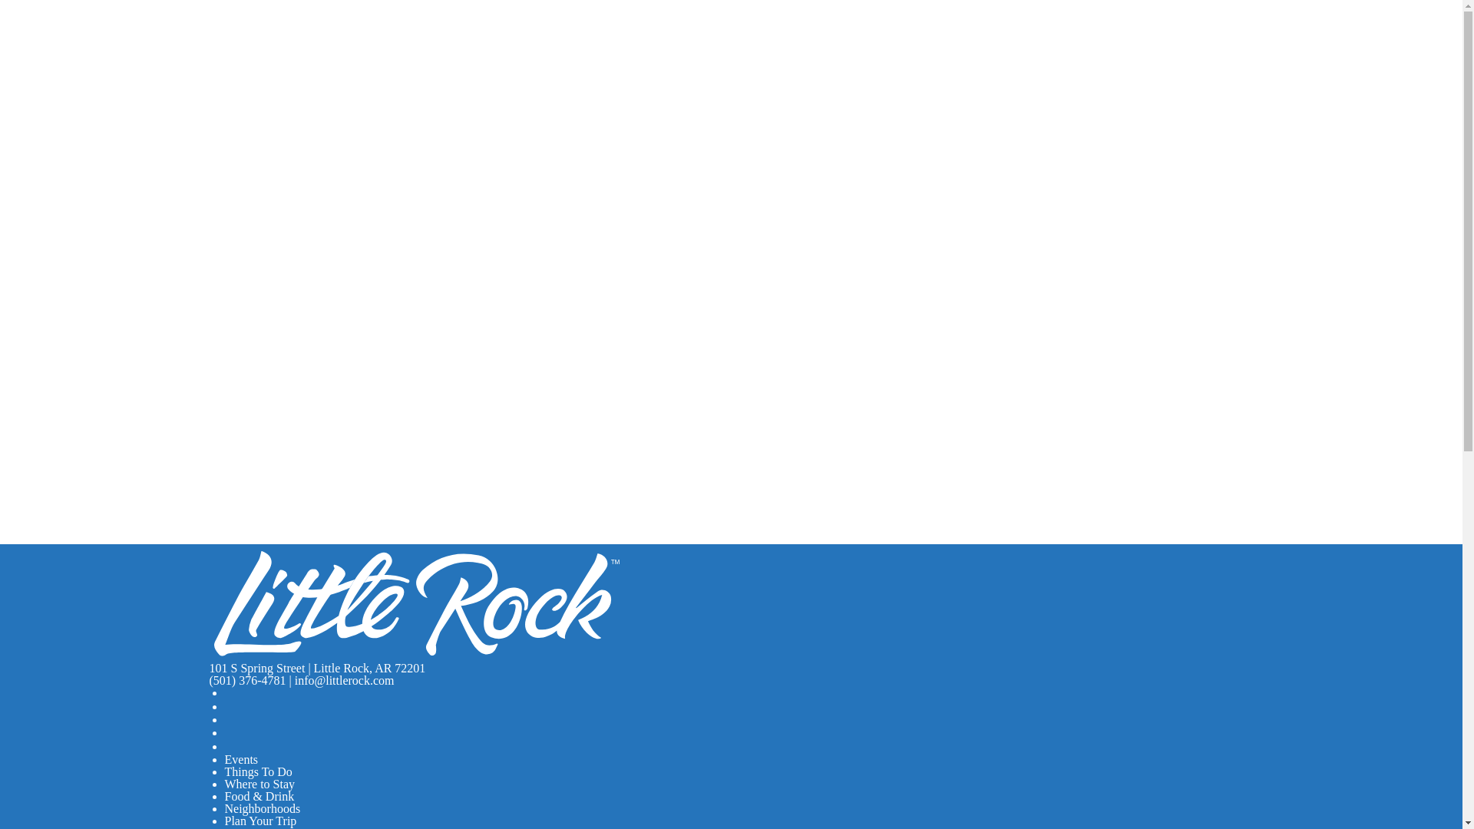  What do you see at coordinates (259, 784) in the screenshot?
I see `Where to Stay` at bounding box center [259, 784].